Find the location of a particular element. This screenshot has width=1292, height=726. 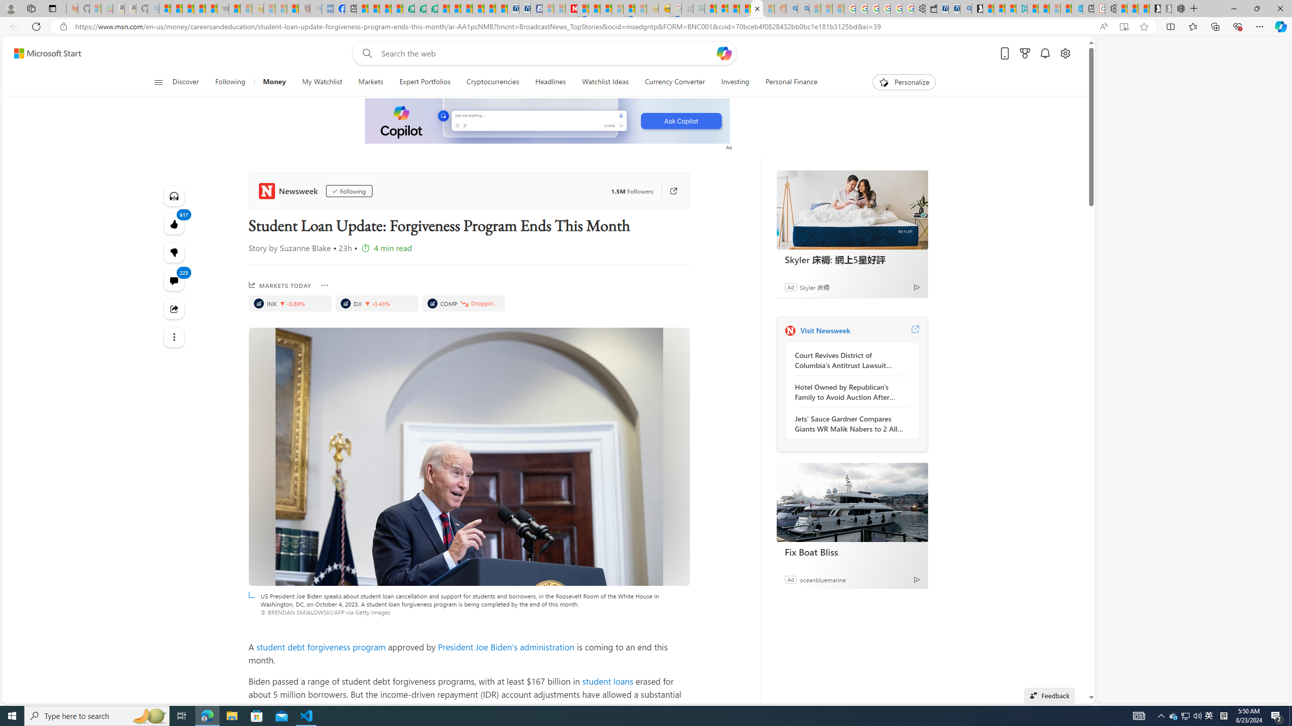

Headlines is located at coordinates (550, 82).